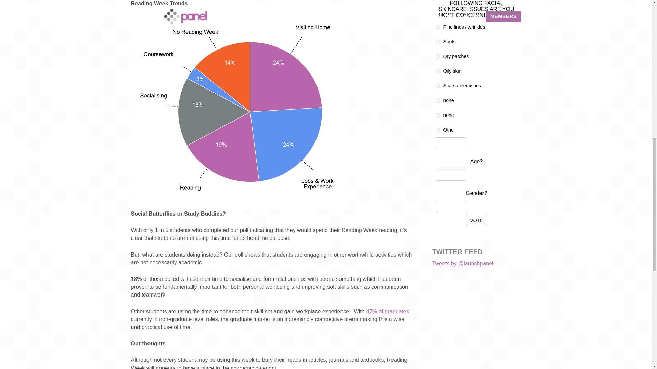 The width and height of the screenshot is (657, 369). I want to click on 134, so click(437, 27).